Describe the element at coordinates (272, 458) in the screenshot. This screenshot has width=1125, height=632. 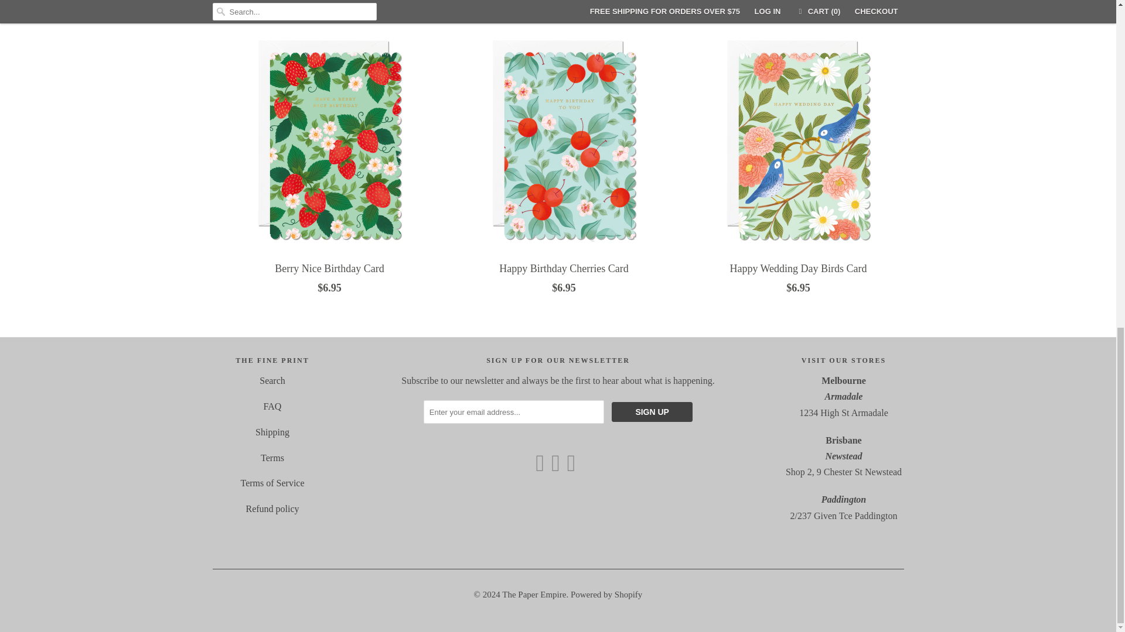
I see `Terms` at that location.